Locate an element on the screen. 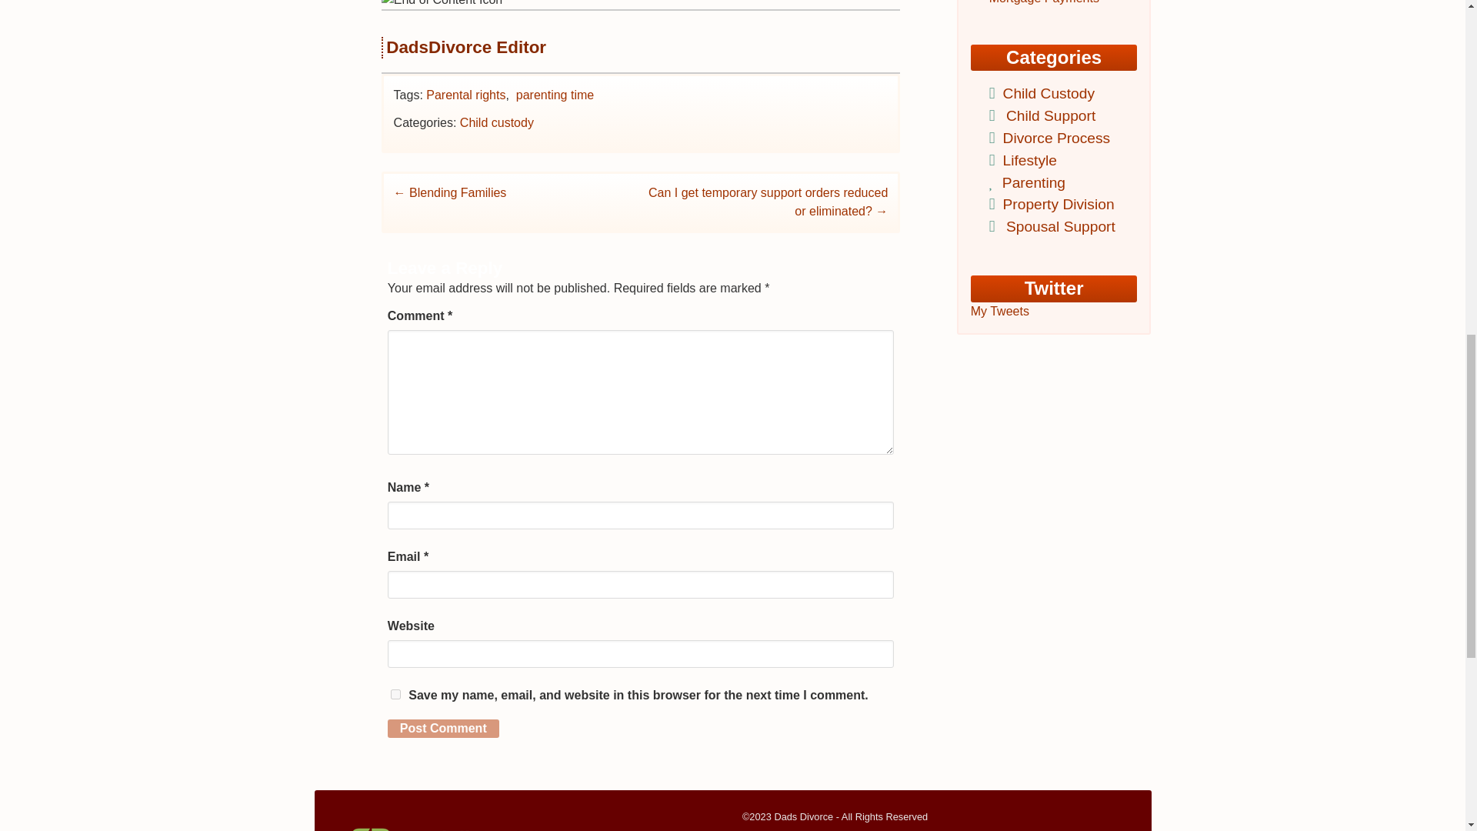  yes is located at coordinates (395, 694).